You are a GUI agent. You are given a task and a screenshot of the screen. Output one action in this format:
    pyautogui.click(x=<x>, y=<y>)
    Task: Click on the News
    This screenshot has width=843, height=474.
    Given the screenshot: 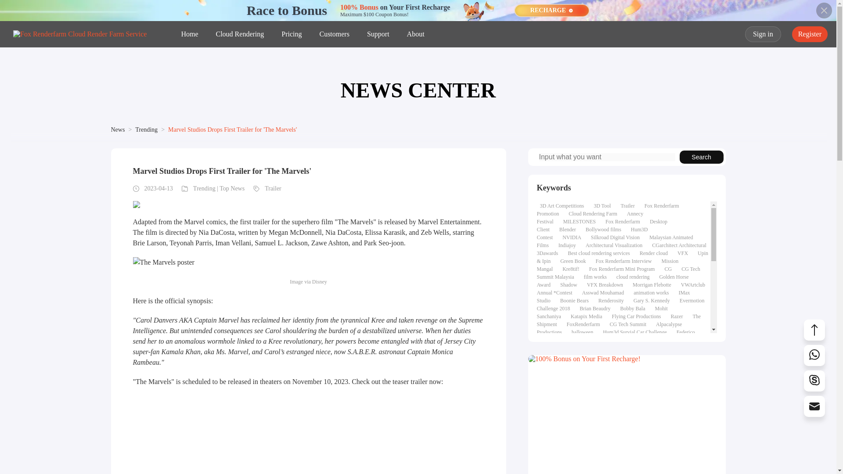 What is the action you would take?
    pyautogui.click(x=118, y=130)
    